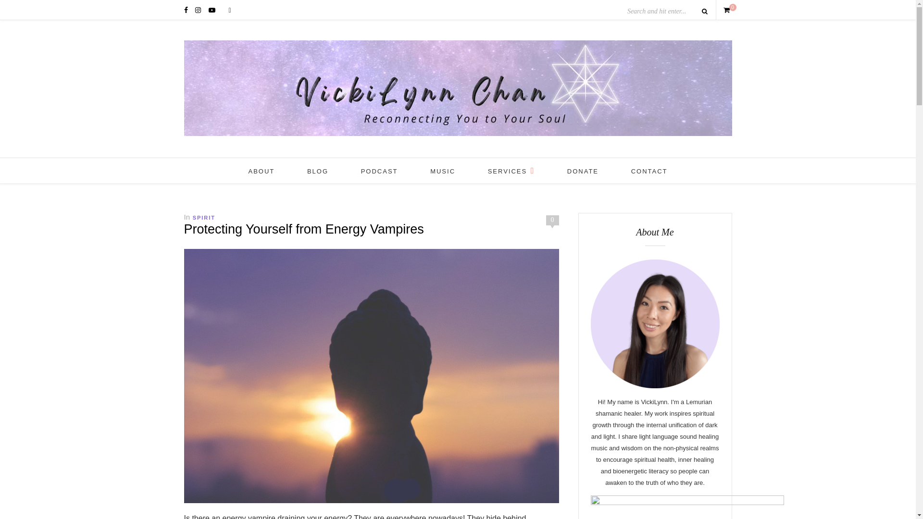  I want to click on CONTACT, so click(649, 171).